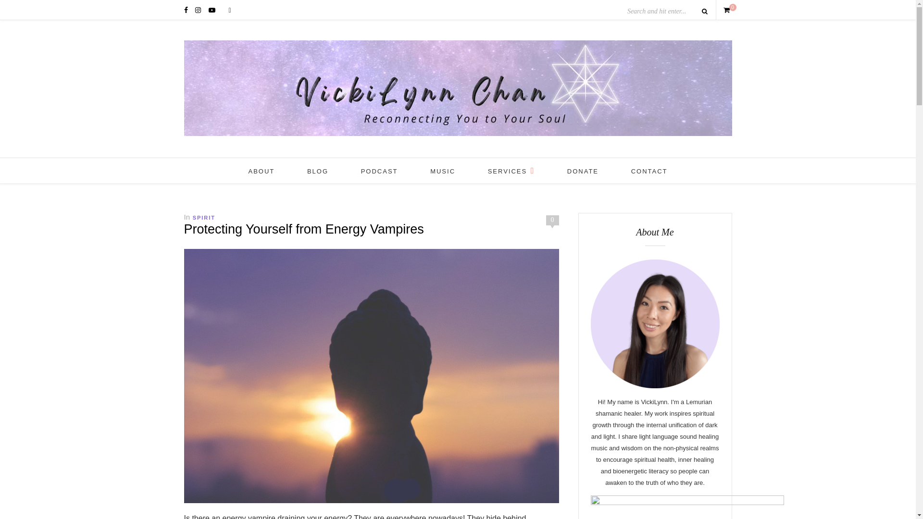  I want to click on CONTACT, so click(649, 171).